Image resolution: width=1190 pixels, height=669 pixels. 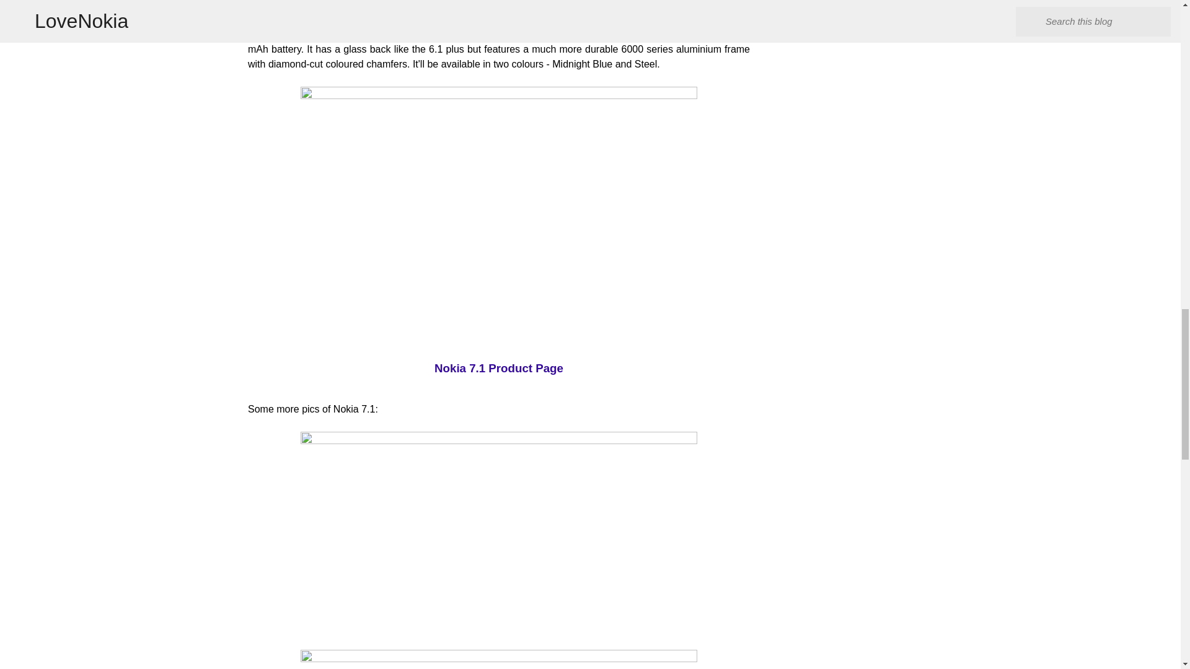 I want to click on Nokia 7.1 HDR vs SDR Comparison, so click(x=499, y=6).